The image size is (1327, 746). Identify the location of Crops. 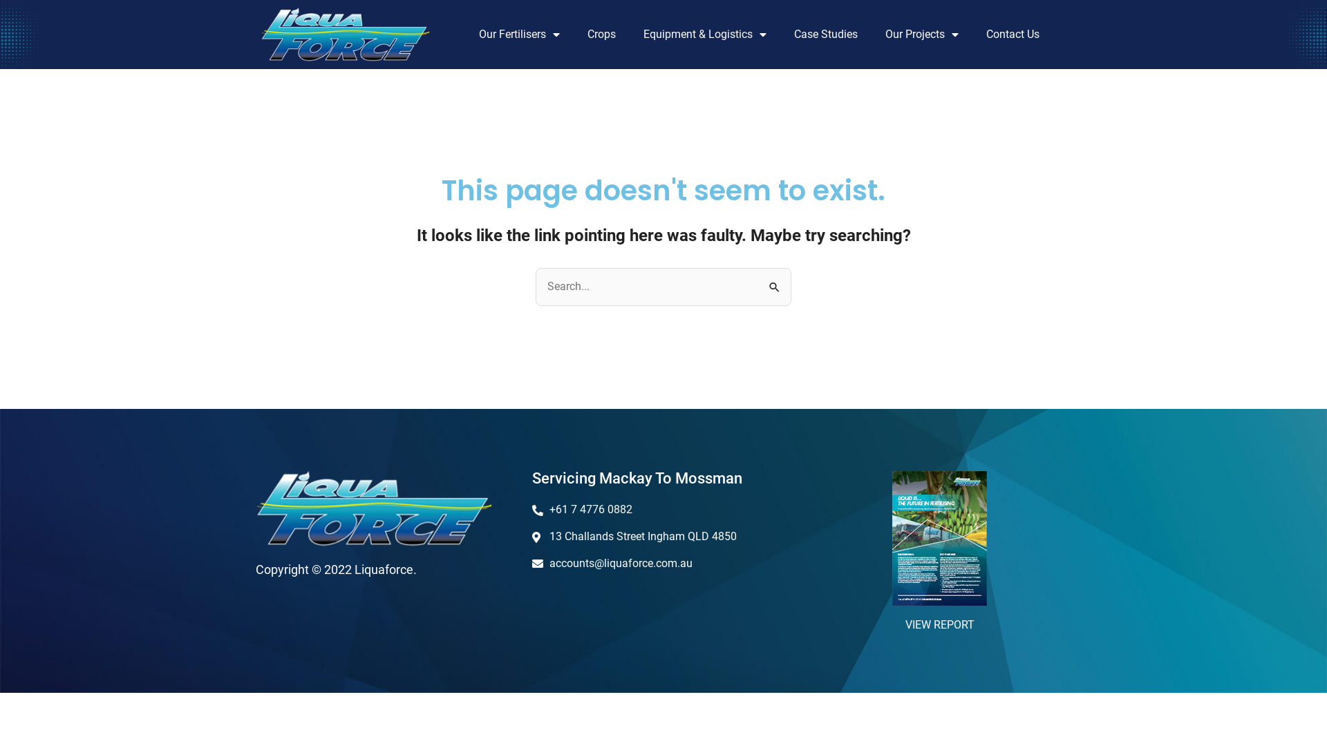
(601, 35).